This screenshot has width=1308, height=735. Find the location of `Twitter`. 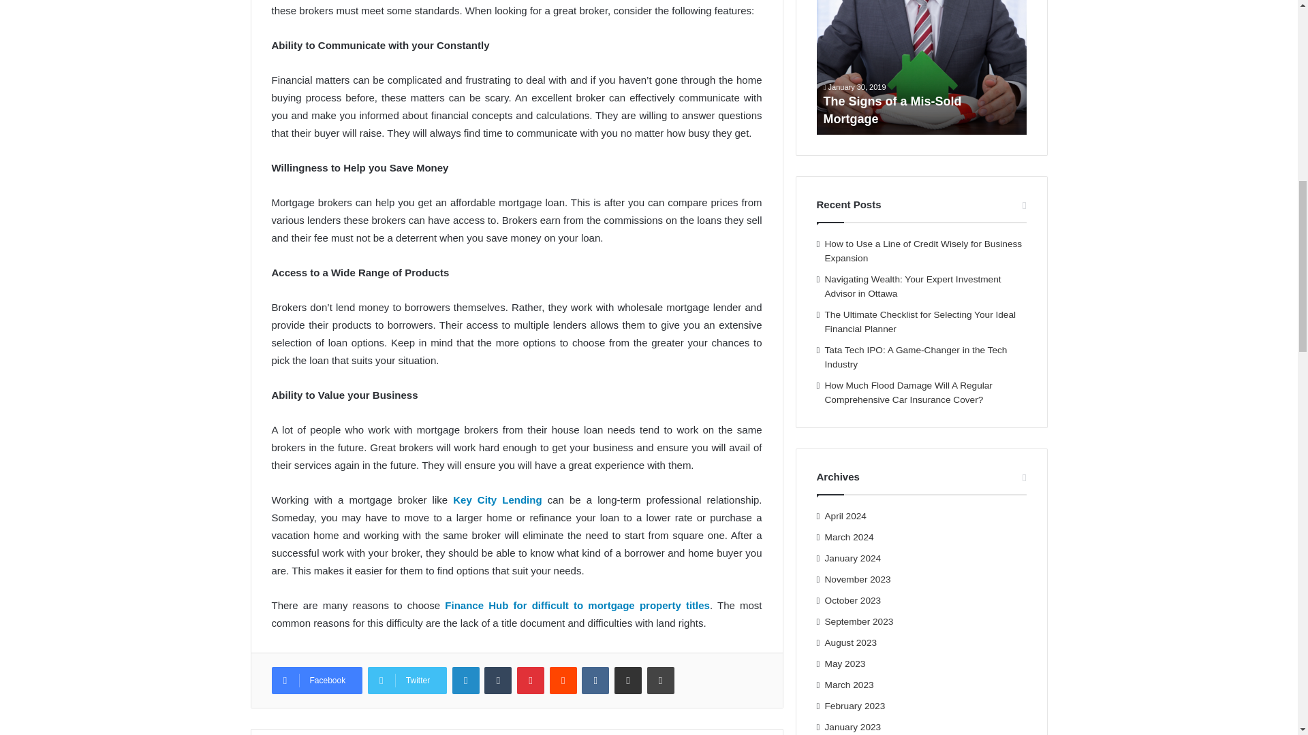

Twitter is located at coordinates (407, 680).